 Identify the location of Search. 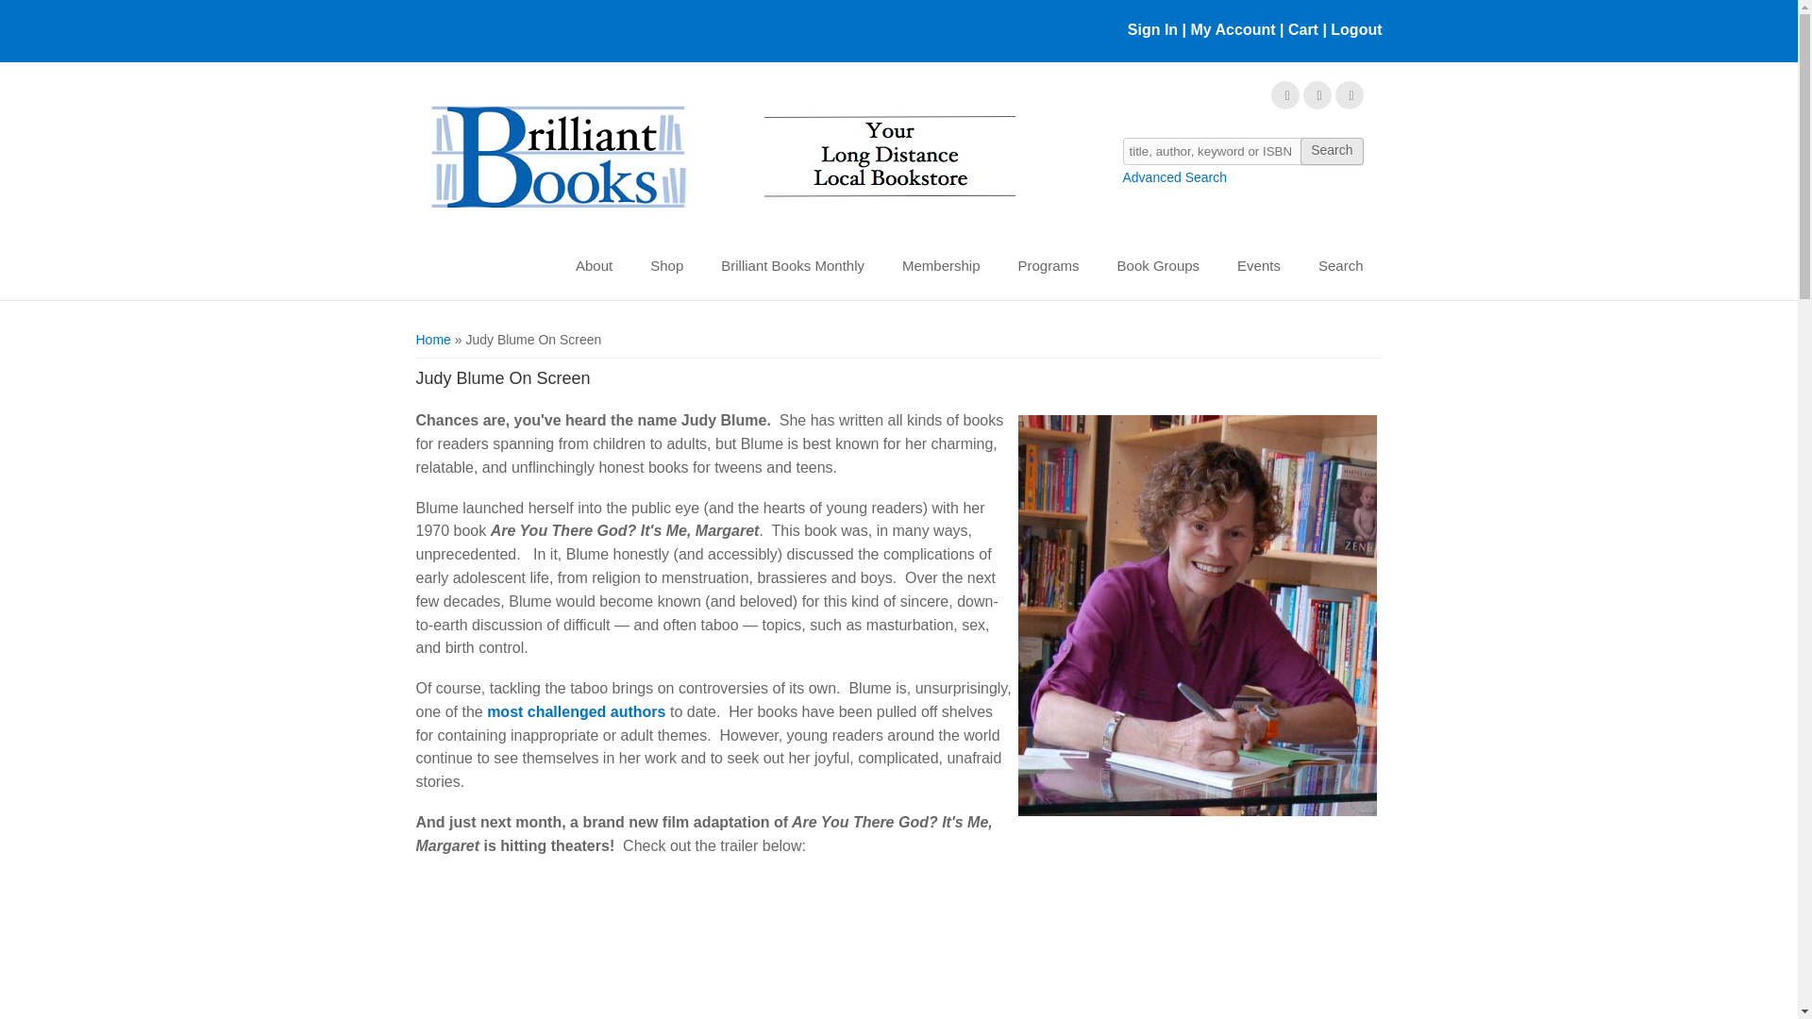
(1331, 151).